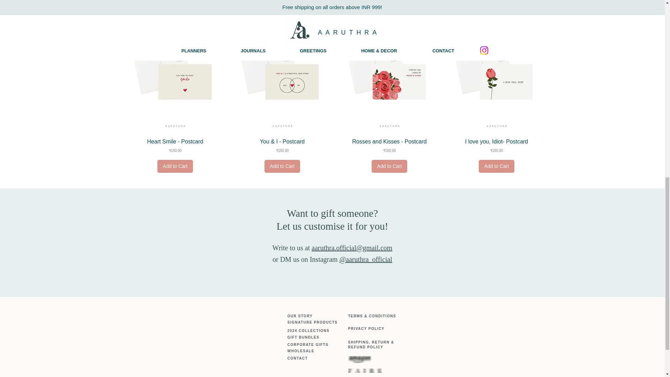 The image size is (670, 377). I want to click on Add to Cart, so click(282, 166).